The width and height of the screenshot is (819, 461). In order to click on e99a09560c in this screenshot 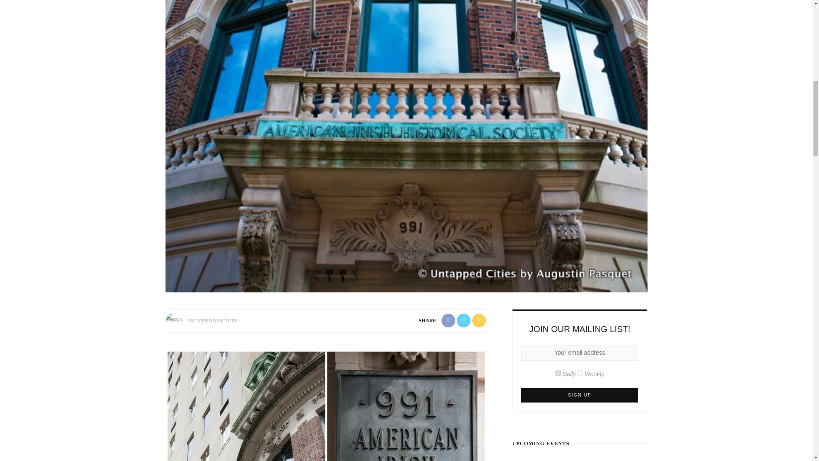, I will do `click(558, 373)`.